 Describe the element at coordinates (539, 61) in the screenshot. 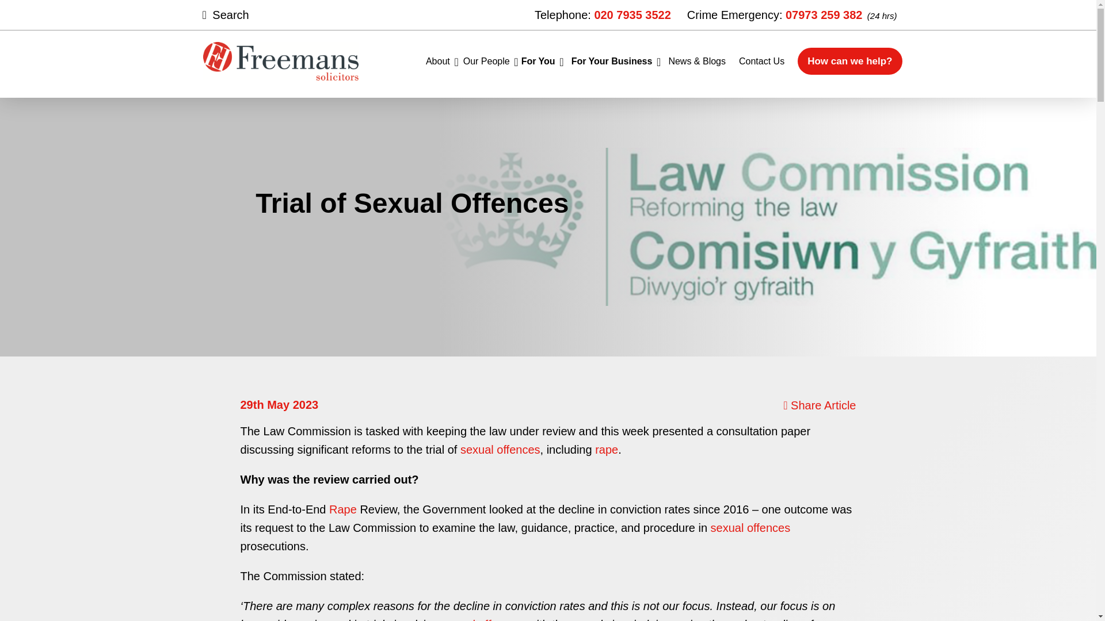

I see `For You` at that location.